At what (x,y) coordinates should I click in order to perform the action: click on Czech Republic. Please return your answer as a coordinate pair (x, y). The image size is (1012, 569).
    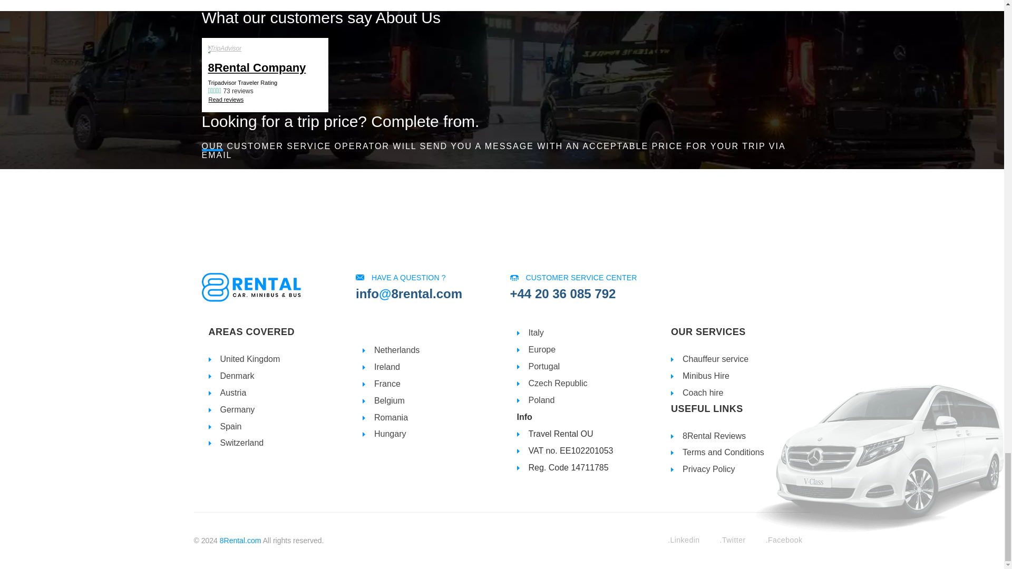
    Looking at the image, I should click on (558, 383).